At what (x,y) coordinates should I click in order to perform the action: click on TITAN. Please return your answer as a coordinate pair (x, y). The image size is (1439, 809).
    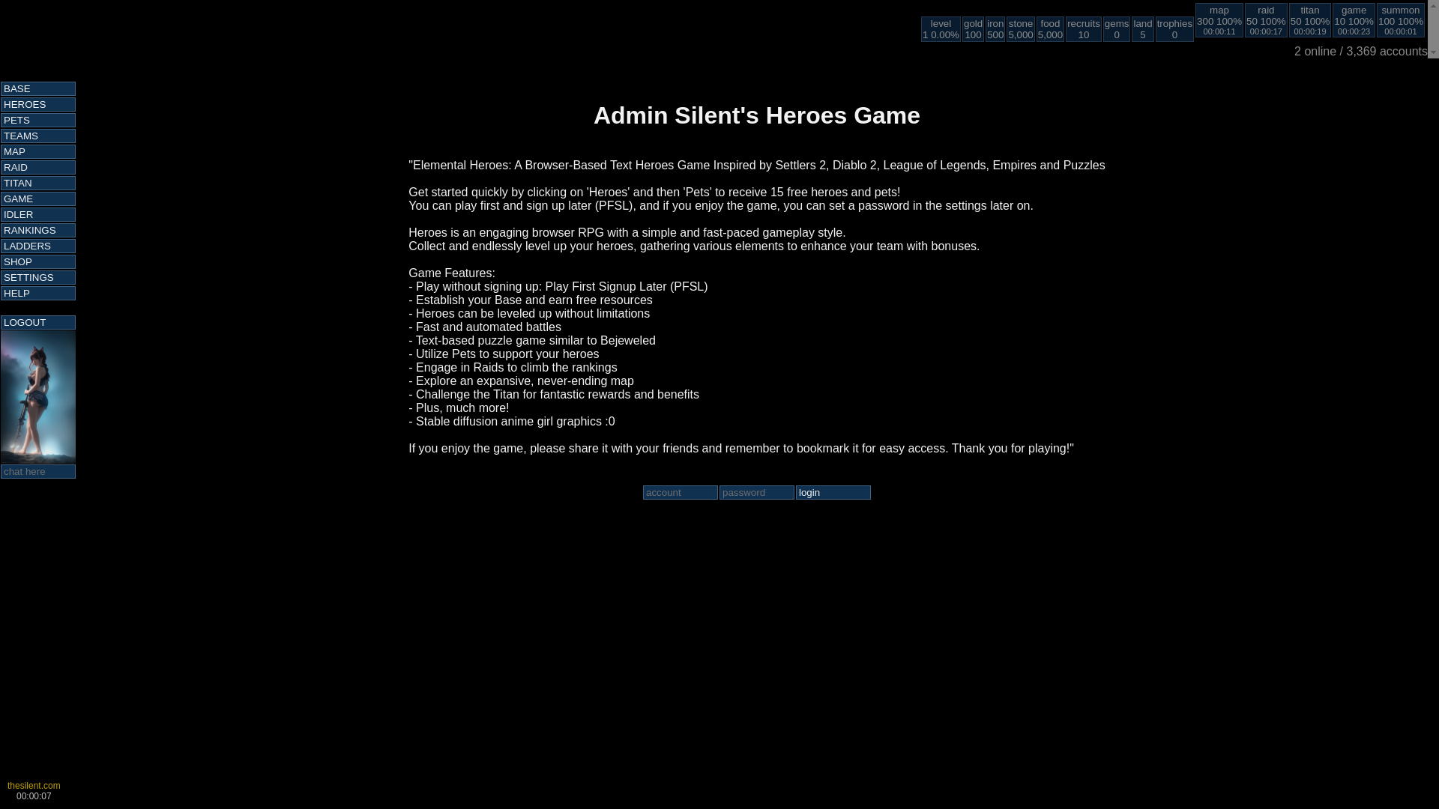
    Looking at the image, I should click on (38, 183).